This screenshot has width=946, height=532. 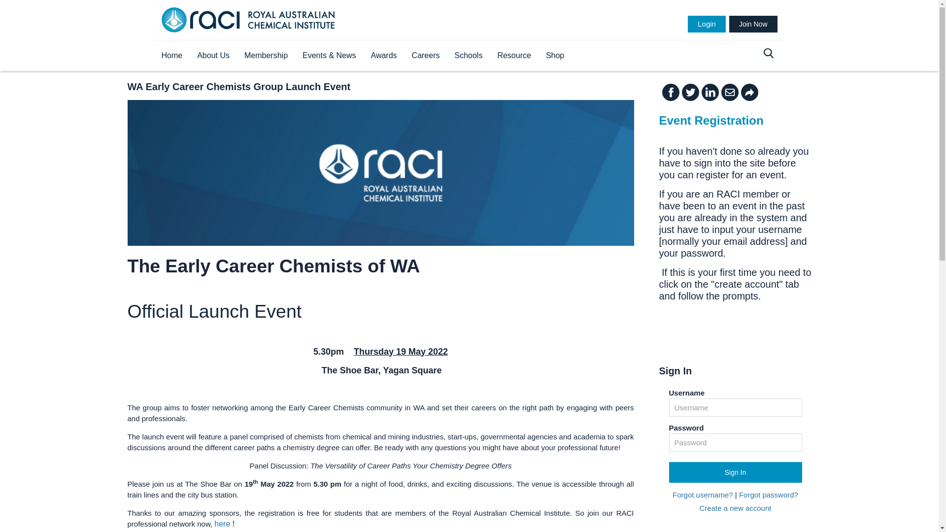 What do you see at coordinates (4, 7) in the screenshot?
I see ` ` at bounding box center [4, 7].